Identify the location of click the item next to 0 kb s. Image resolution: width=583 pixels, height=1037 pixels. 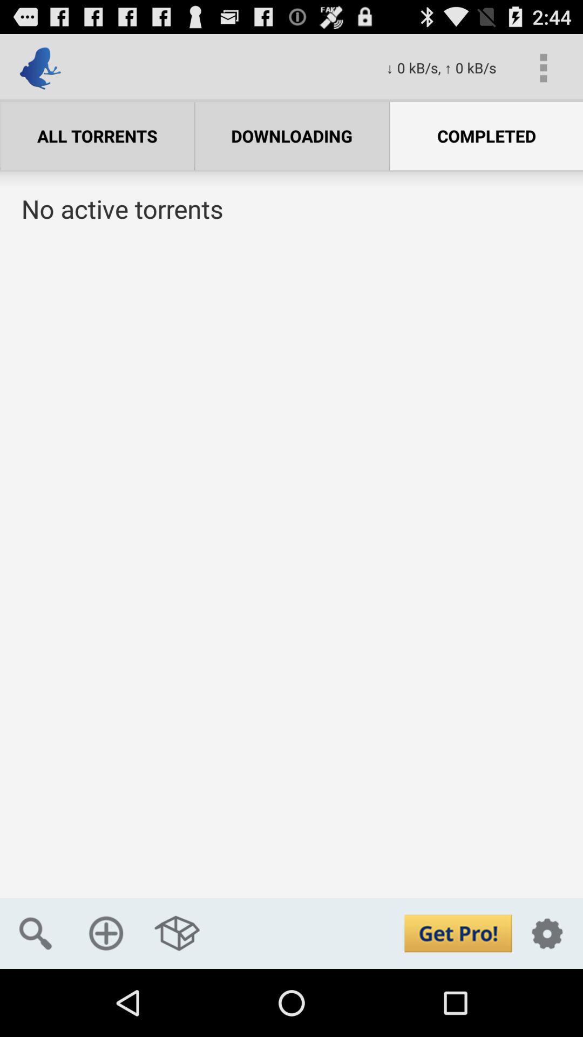
(543, 68).